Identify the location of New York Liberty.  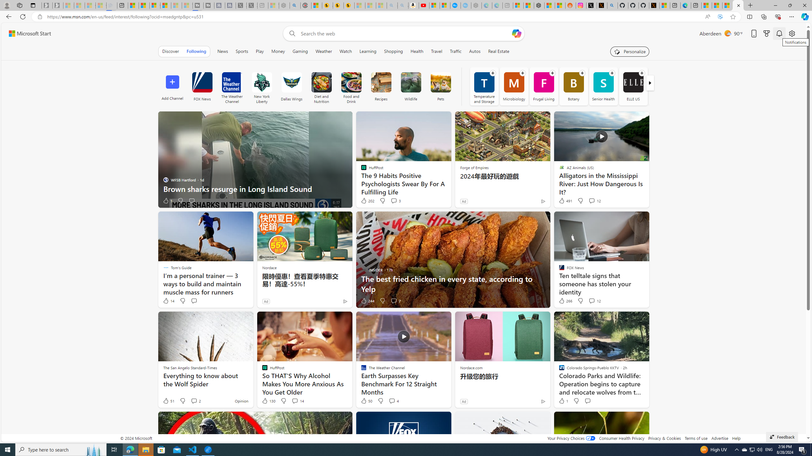
(262, 86).